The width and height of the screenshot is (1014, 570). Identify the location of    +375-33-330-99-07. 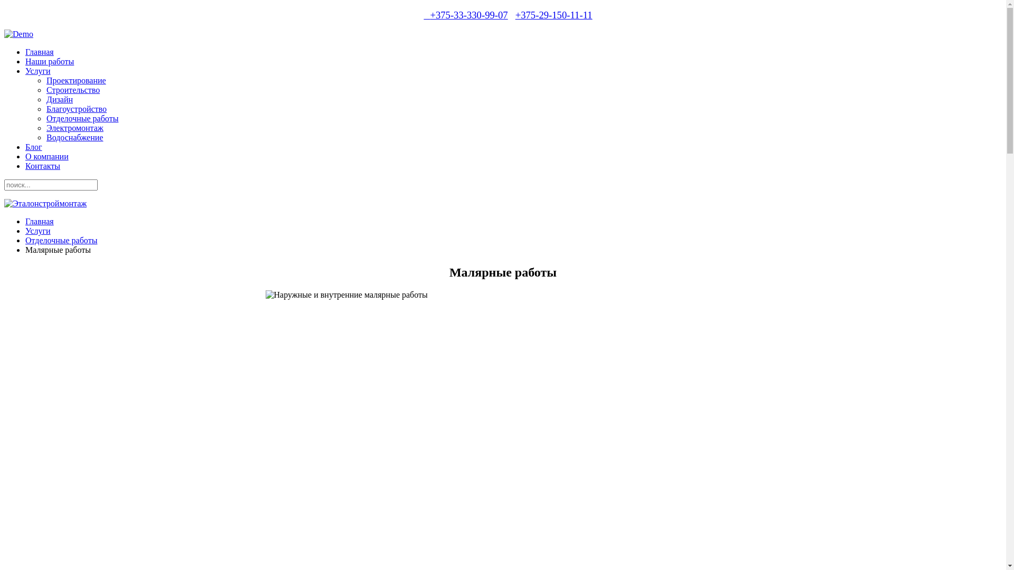
(461, 16).